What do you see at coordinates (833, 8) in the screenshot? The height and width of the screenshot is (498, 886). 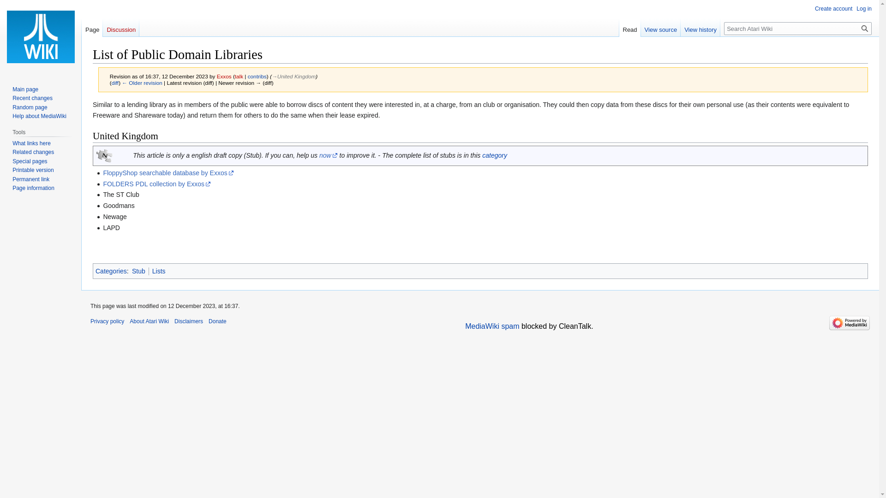 I see `Create account` at bounding box center [833, 8].